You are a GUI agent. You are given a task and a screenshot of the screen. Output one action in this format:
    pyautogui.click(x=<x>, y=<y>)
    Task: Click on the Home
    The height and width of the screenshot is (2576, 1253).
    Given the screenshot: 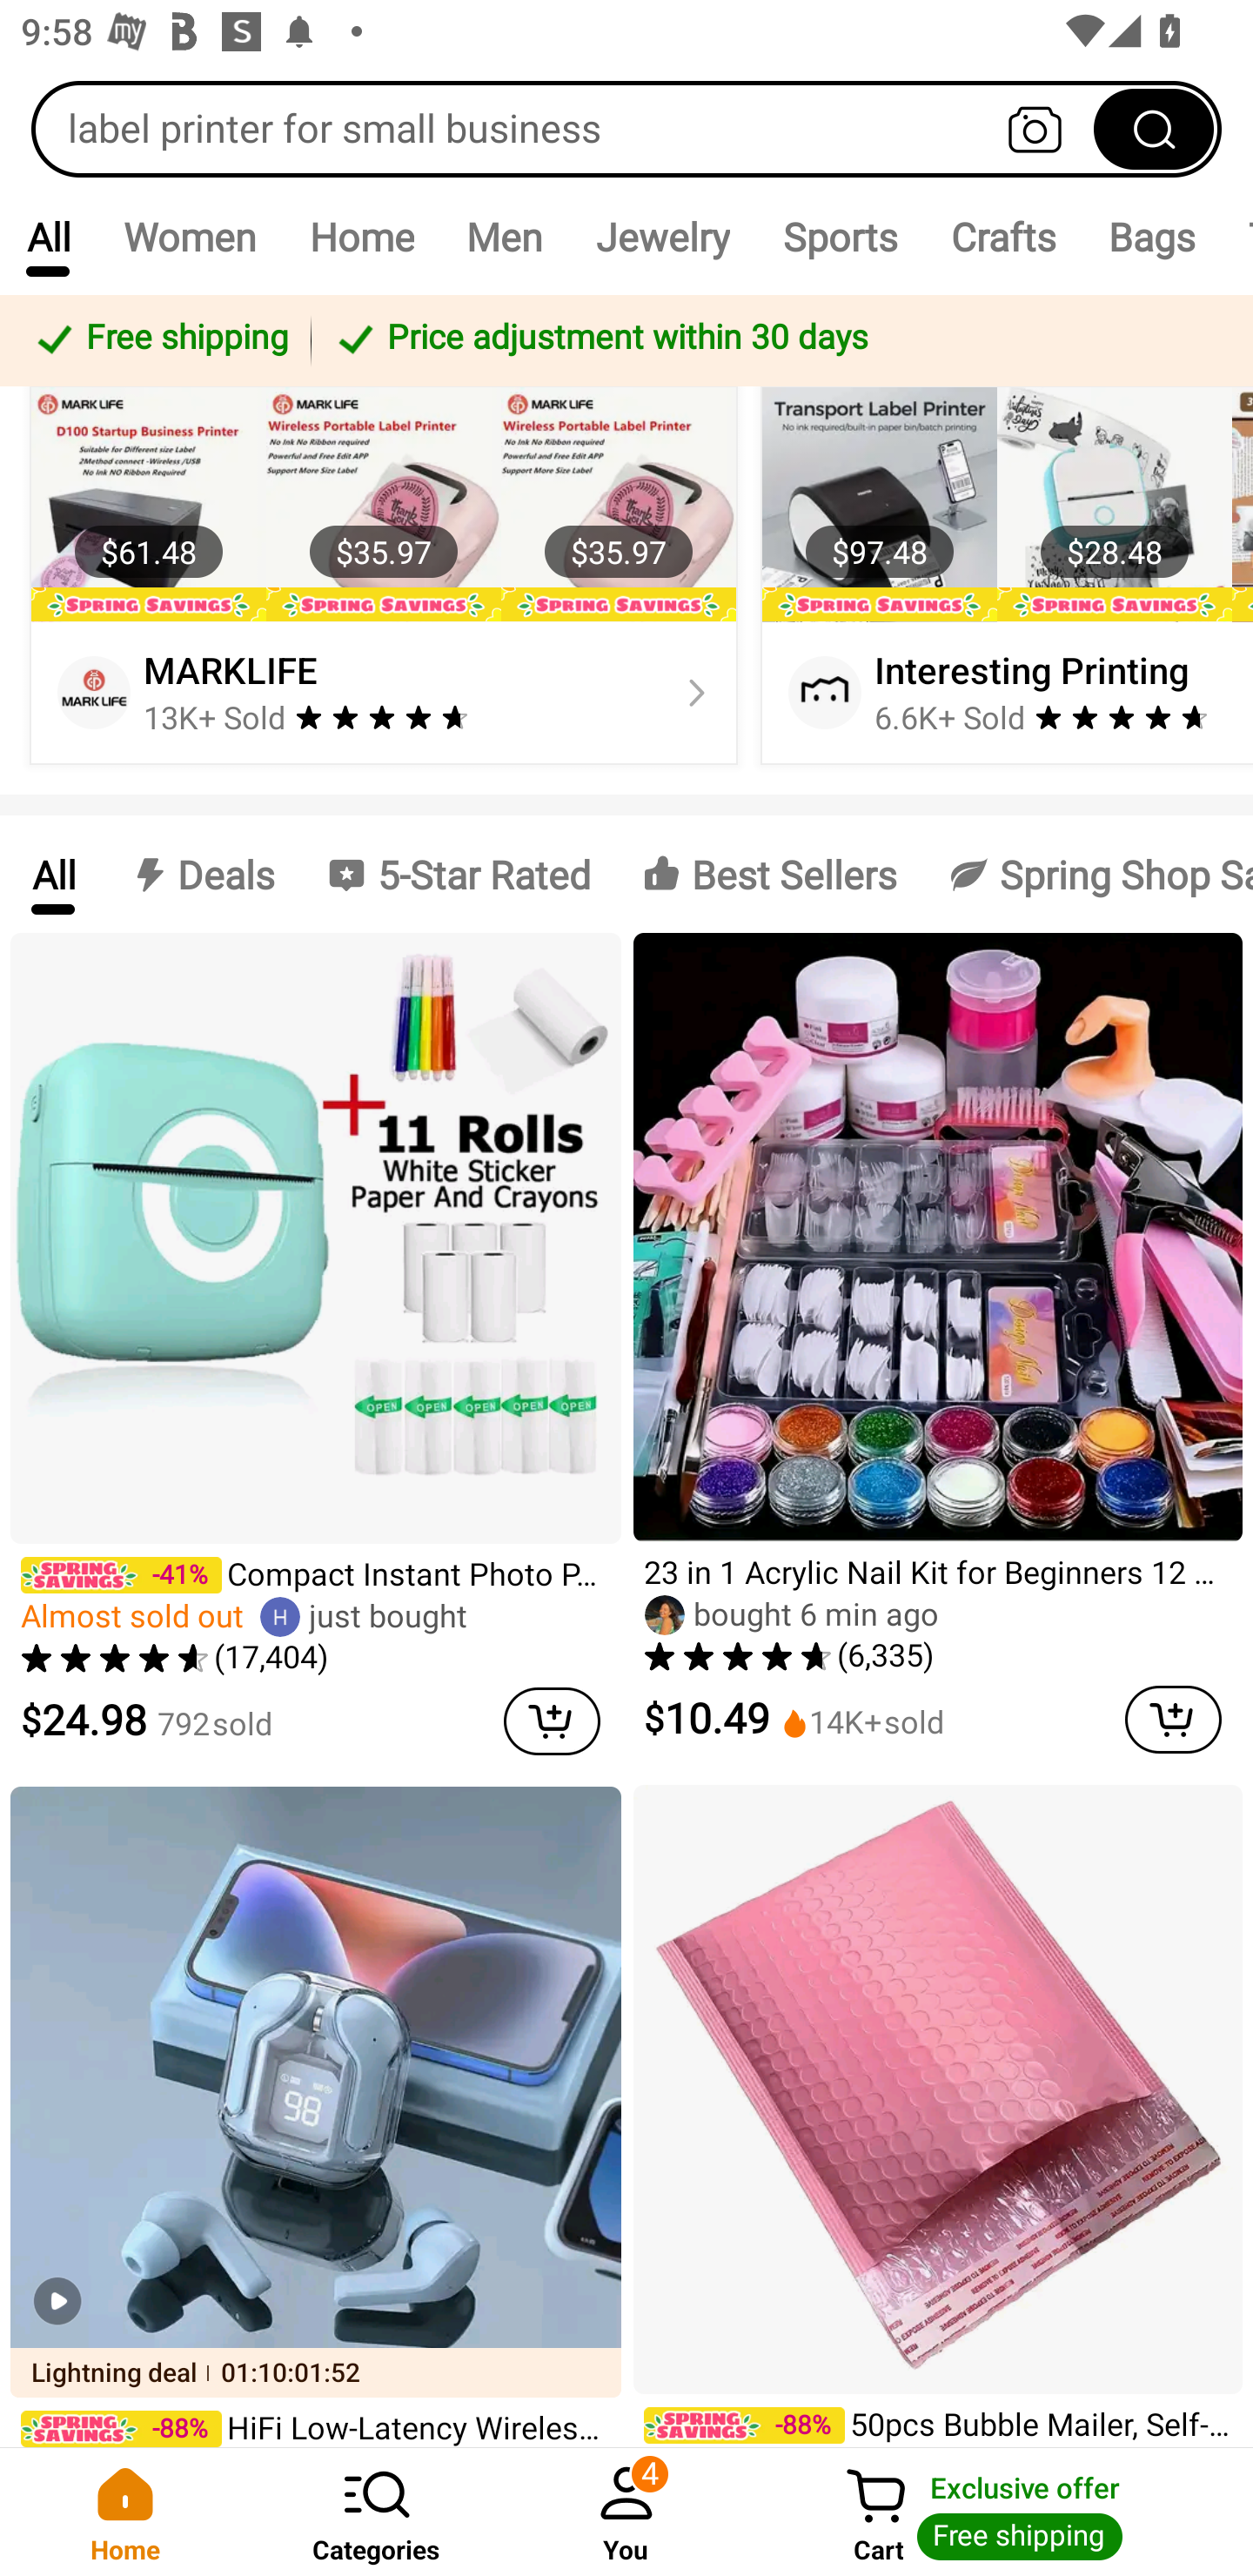 What is the action you would take?
    pyautogui.click(x=361, y=237)
    